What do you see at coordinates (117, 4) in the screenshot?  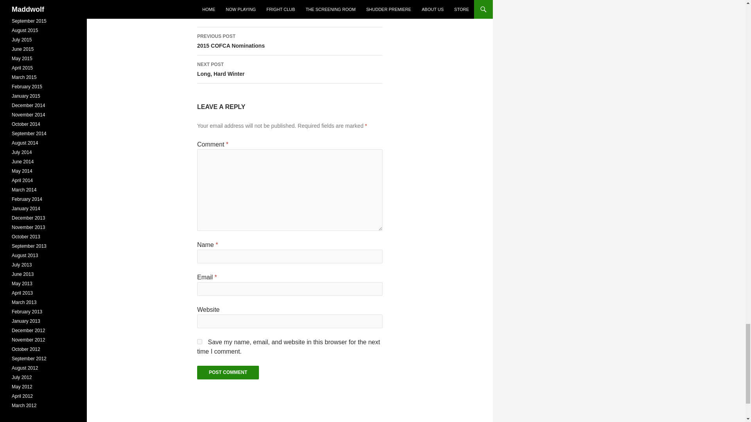 I see `SCANNERS` at bounding box center [117, 4].